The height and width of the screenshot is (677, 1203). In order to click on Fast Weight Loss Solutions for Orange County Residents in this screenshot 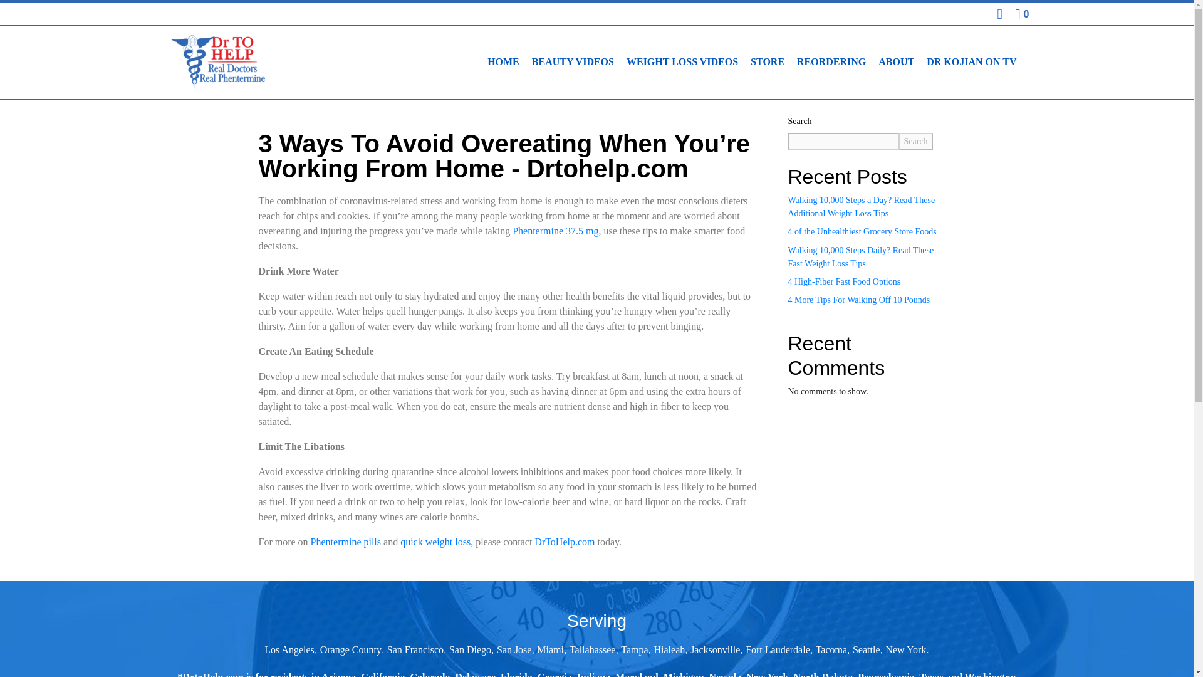, I will do `click(350, 649)`.